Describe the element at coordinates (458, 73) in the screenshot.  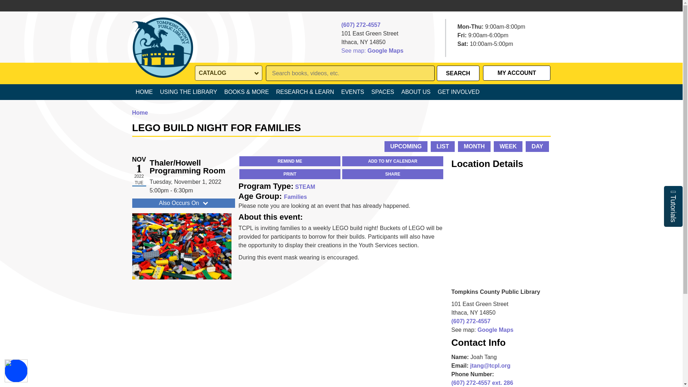
I see `Search` at that location.